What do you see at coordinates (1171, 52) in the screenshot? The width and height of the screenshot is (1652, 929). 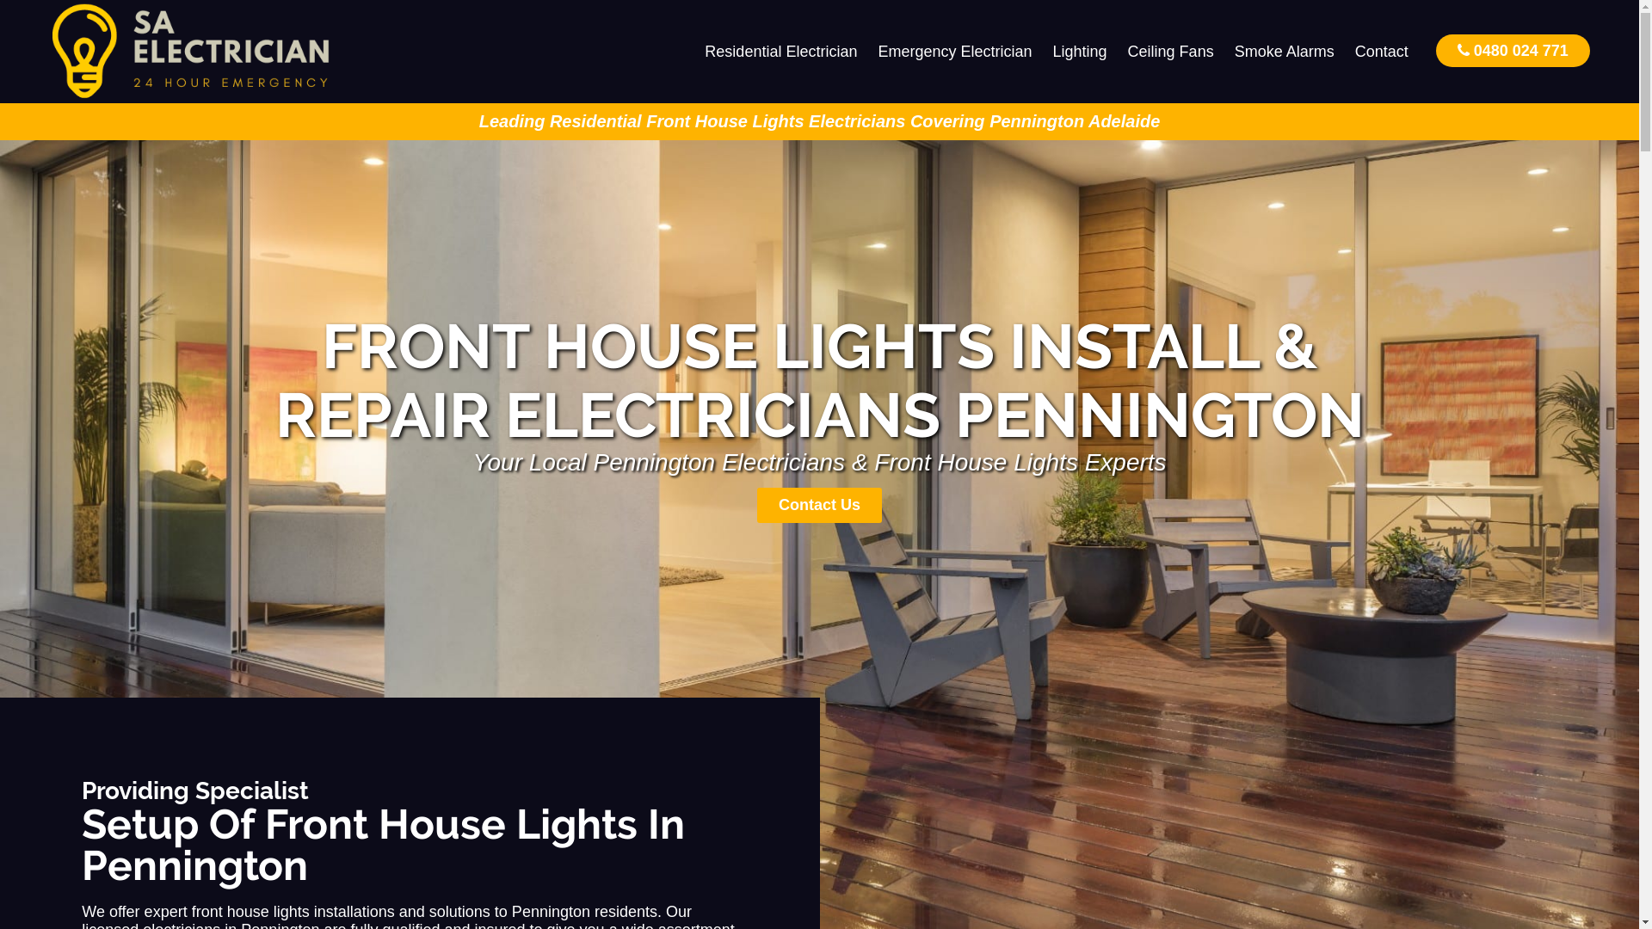 I see `Ceiling Fans` at bounding box center [1171, 52].